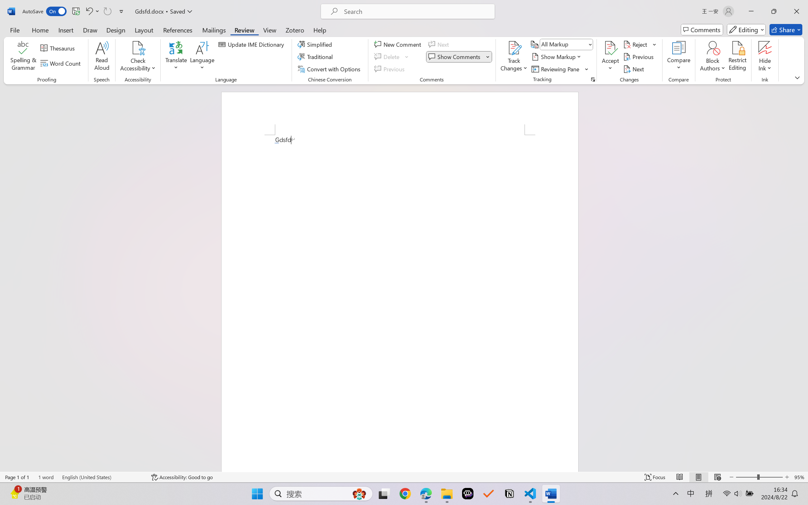 The height and width of the screenshot is (505, 808). What do you see at coordinates (252, 44) in the screenshot?
I see `Update IME Dictionary...` at bounding box center [252, 44].